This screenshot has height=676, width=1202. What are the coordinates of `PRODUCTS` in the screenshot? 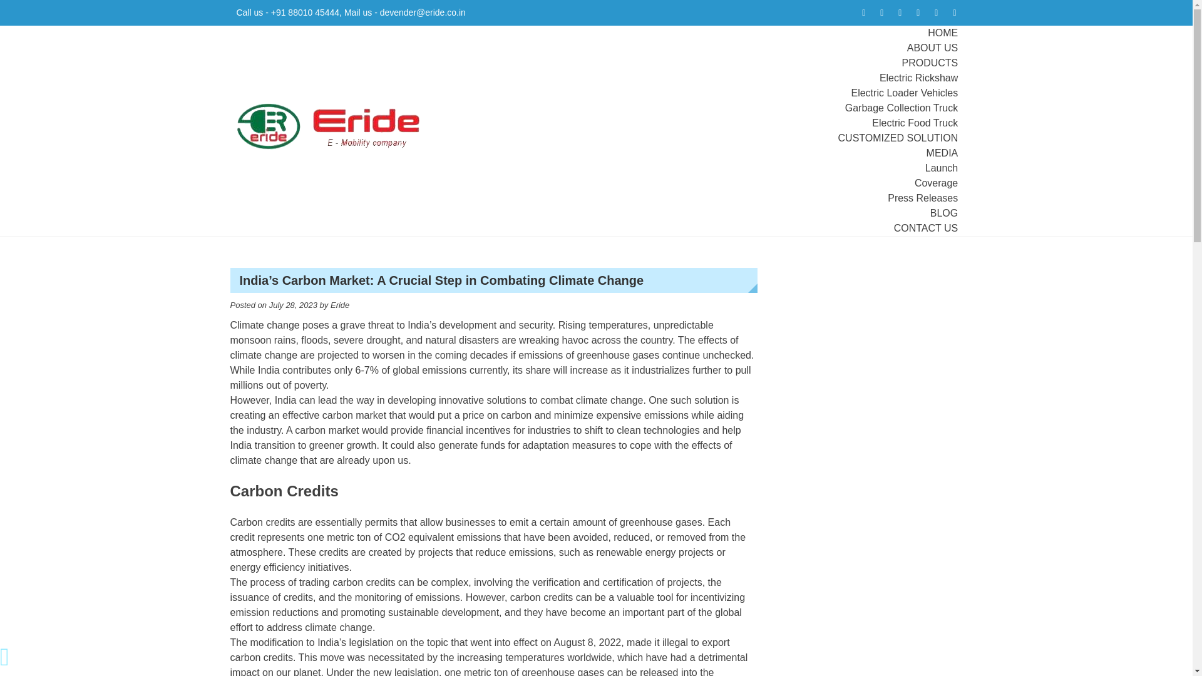 It's located at (930, 63).